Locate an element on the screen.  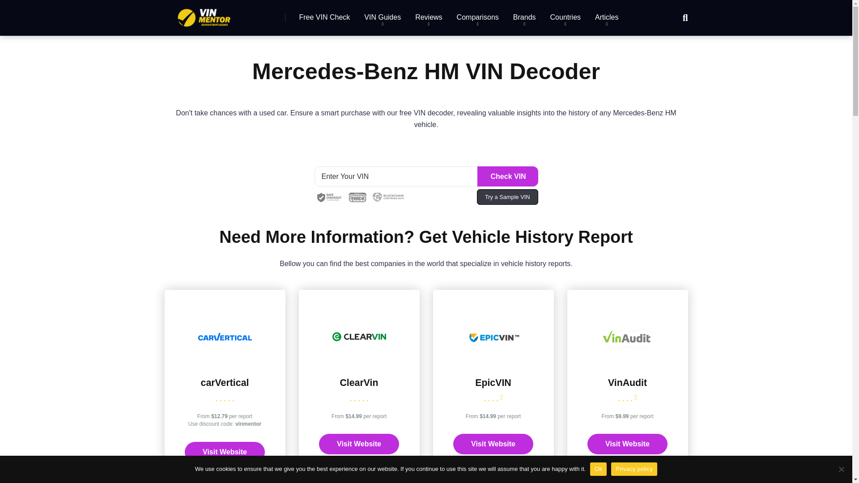
VIN Mentor is located at coordinates (204, 14).